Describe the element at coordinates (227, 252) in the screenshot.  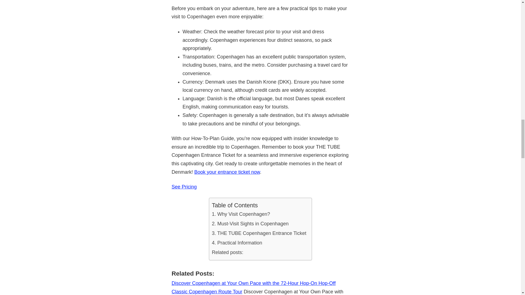
I see `Related posts:` at that location.